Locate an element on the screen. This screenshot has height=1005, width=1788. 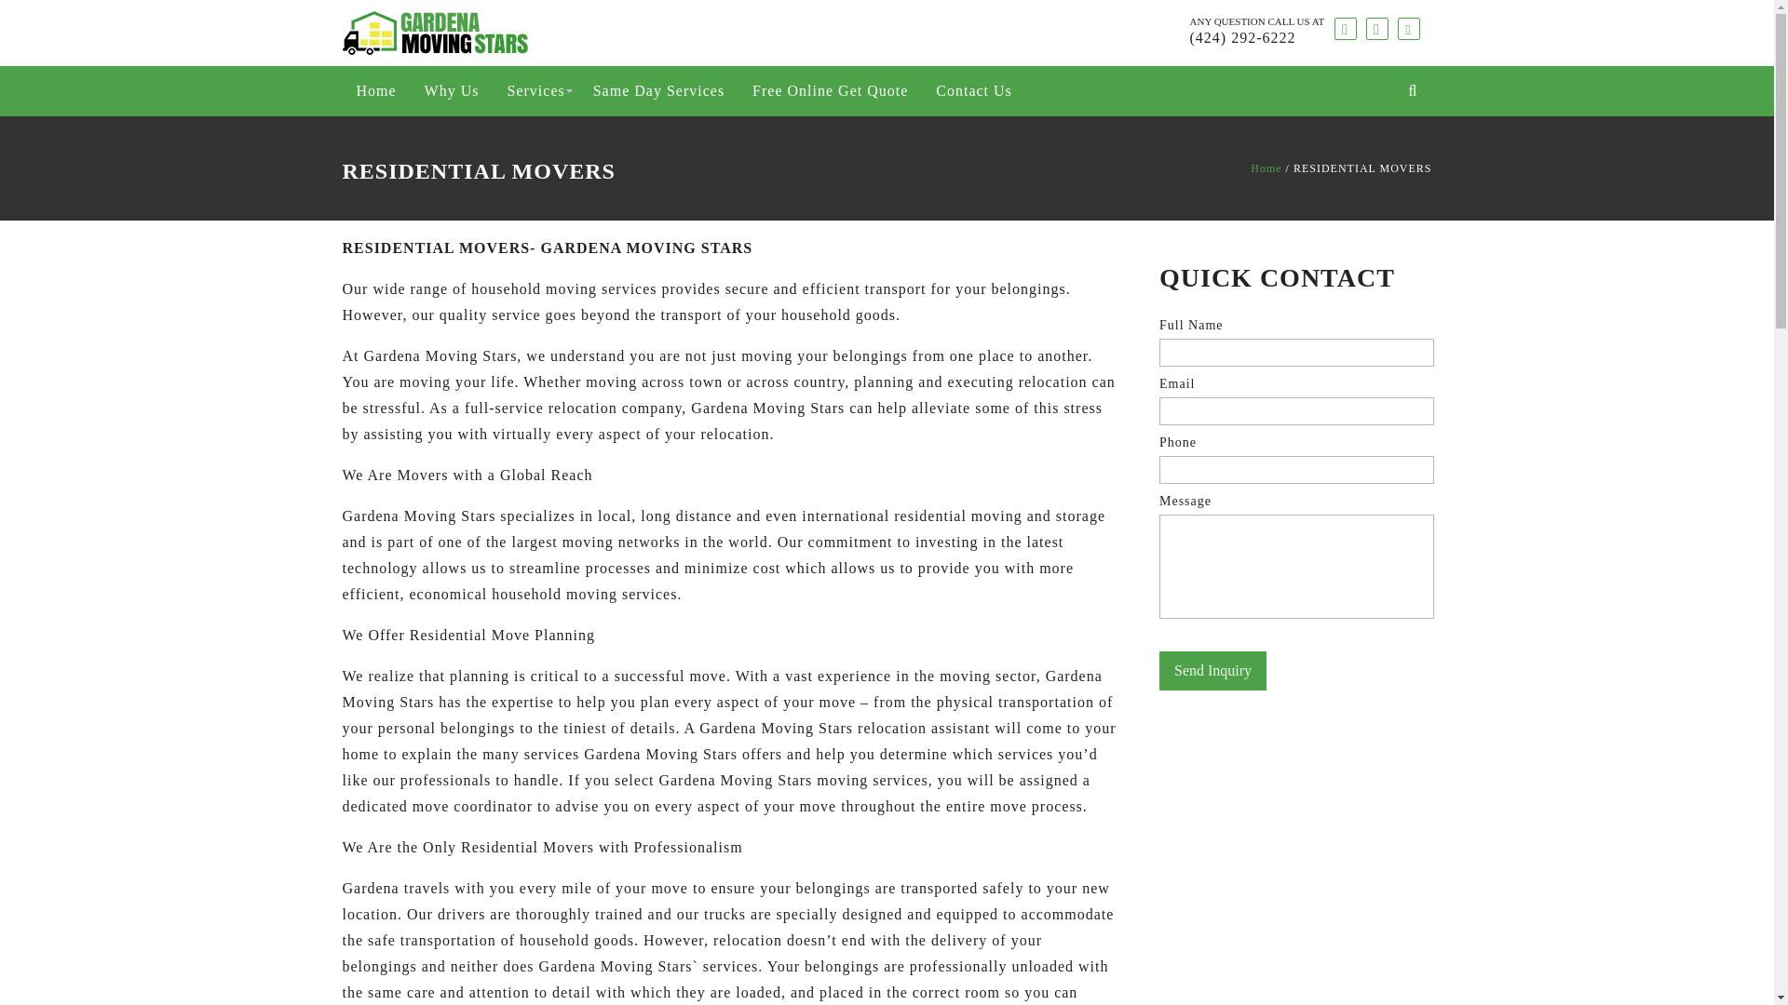
Services is located at coordinates (536, 91).